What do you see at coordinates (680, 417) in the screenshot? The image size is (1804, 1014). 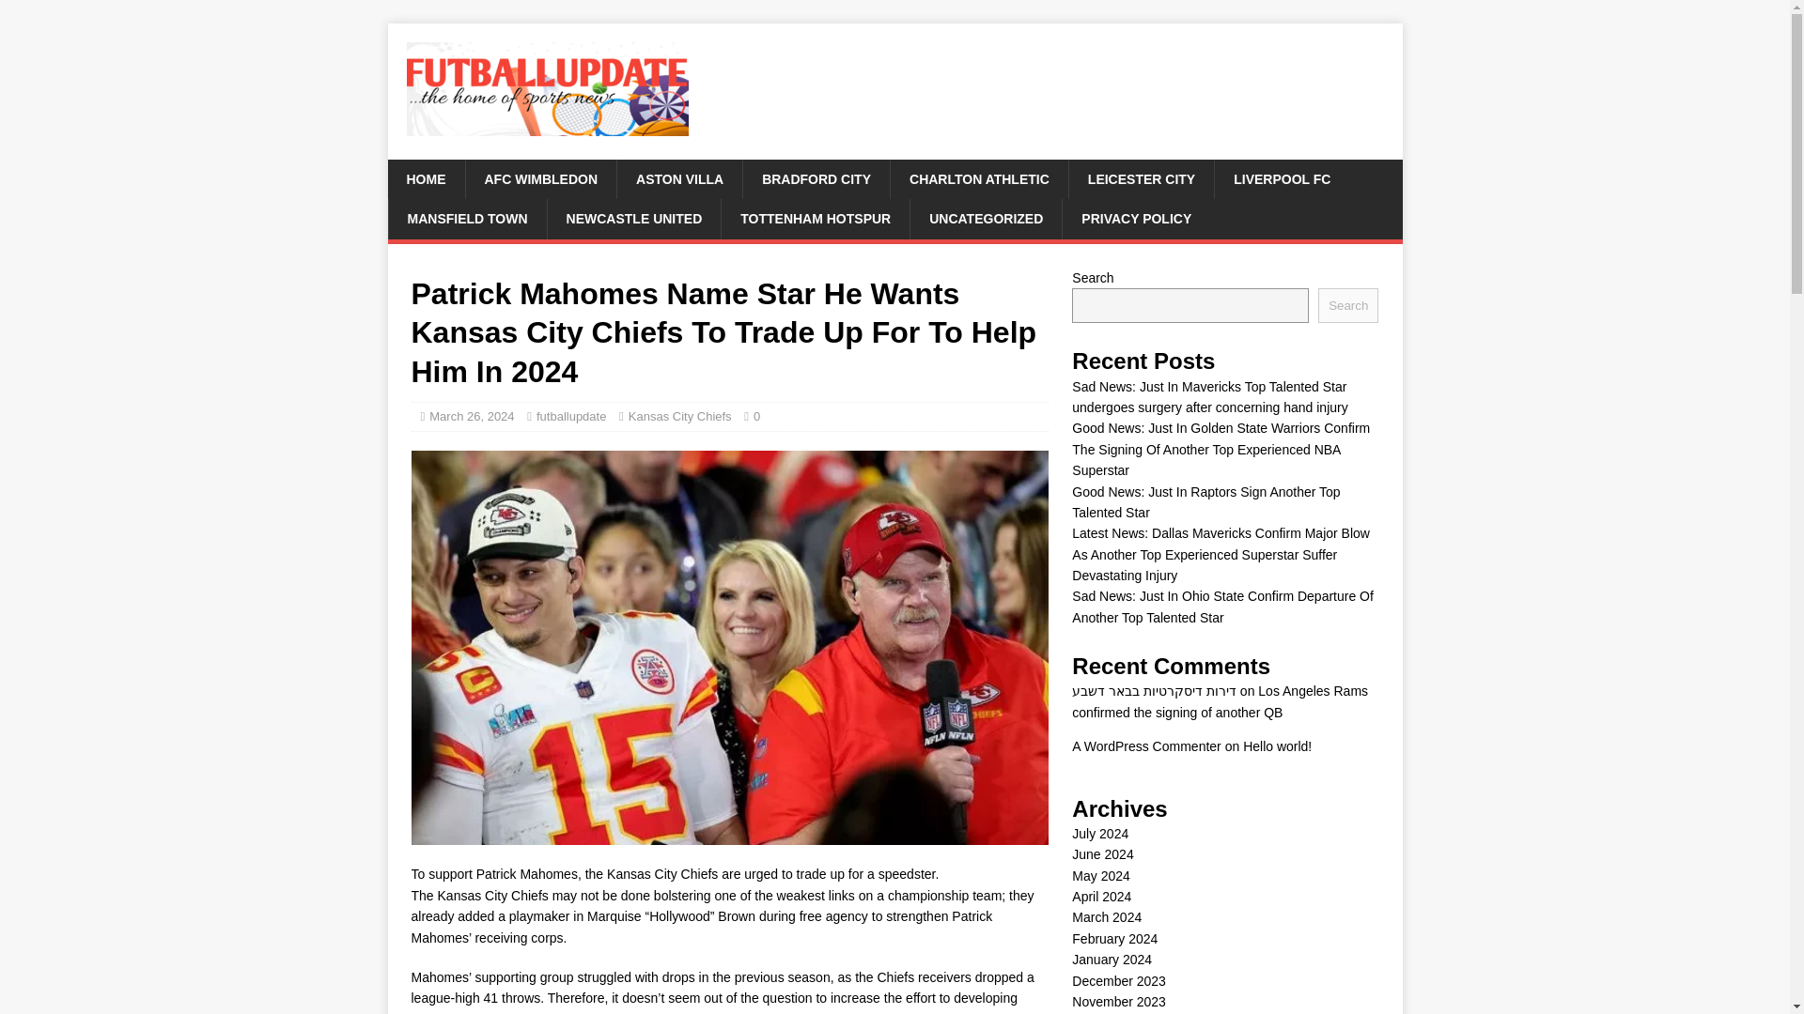 I see `Kansas City Chiefs` at bounding box center [680, 417].